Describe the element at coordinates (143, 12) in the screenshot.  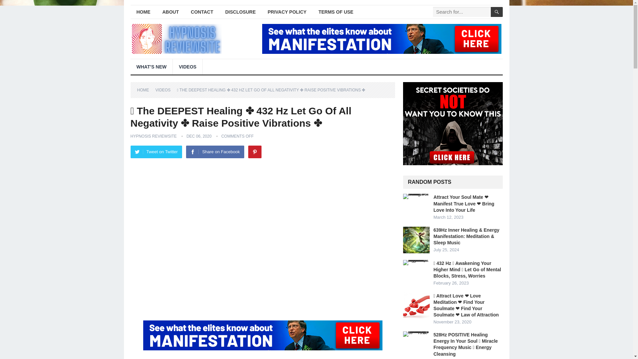
I see `HOME` at that location.